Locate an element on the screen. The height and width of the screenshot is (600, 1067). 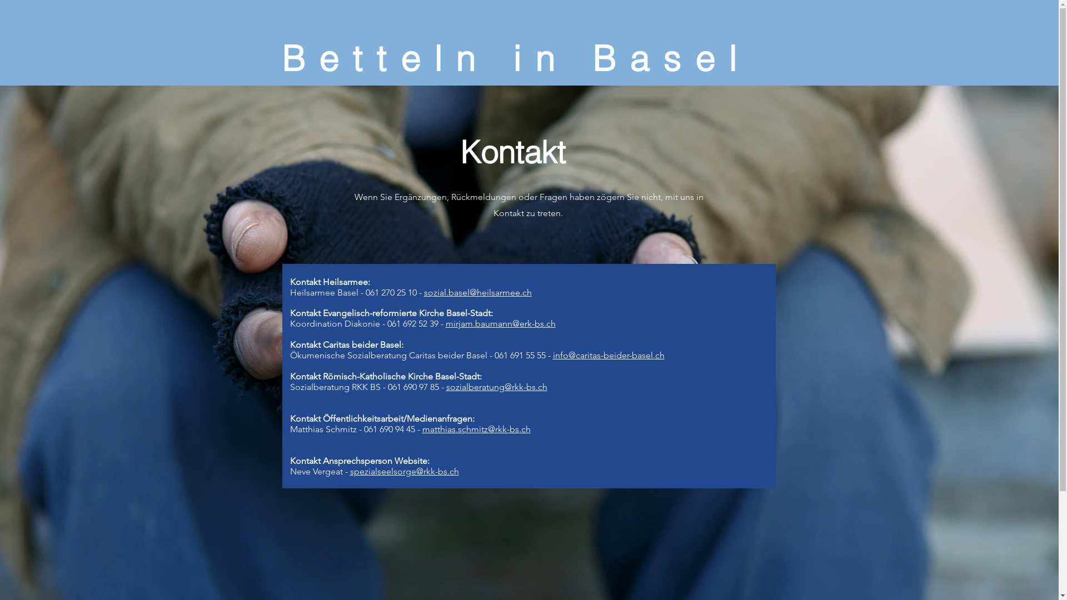
matthias.schmitz@rkk-bs.ch is located at coordinates (477, 429).